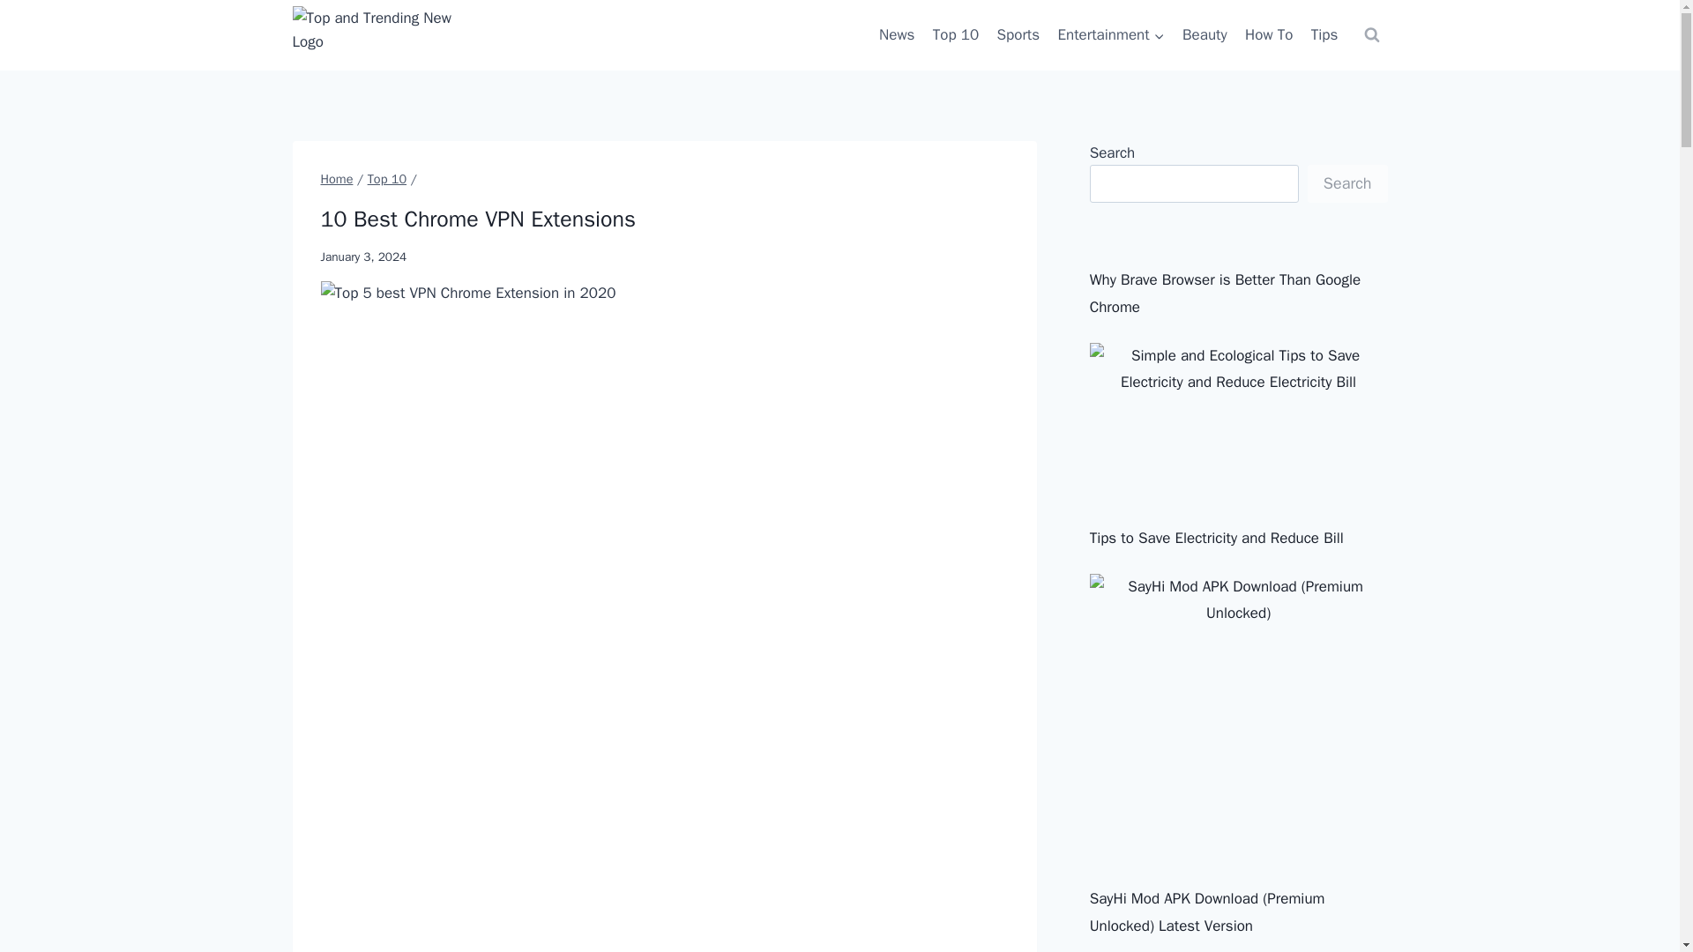 The height and width of the screenshot is (952, 1693). I want to click on Tips, so click(1324, 35).